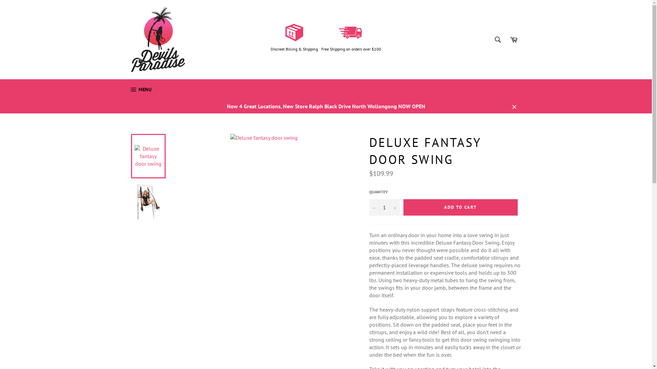  Describe the element at coordinates (395, 207) in the screenshot. I see `+` at that location.